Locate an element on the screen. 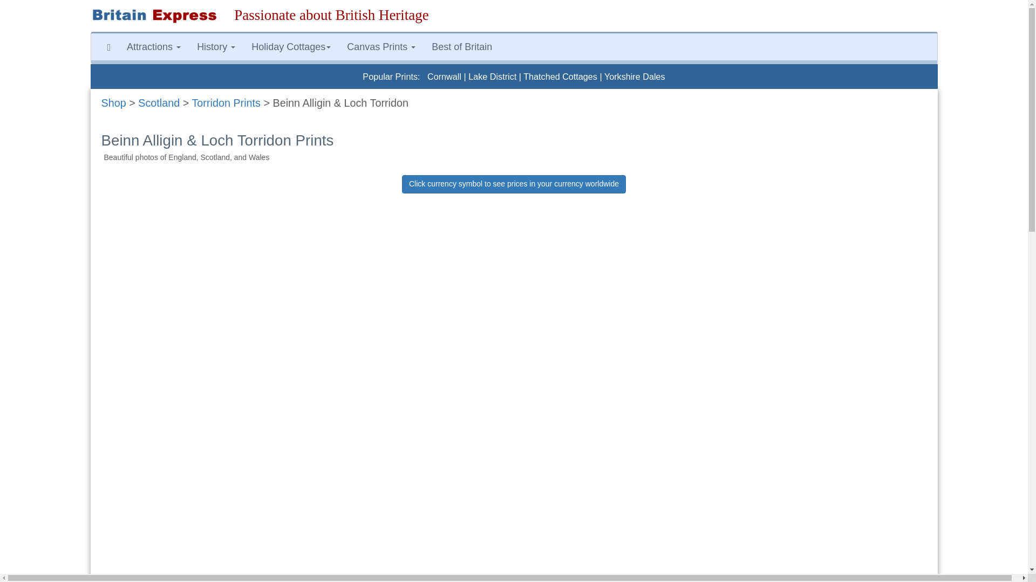  Holiday Cottages is located at coordinates (291, 46).